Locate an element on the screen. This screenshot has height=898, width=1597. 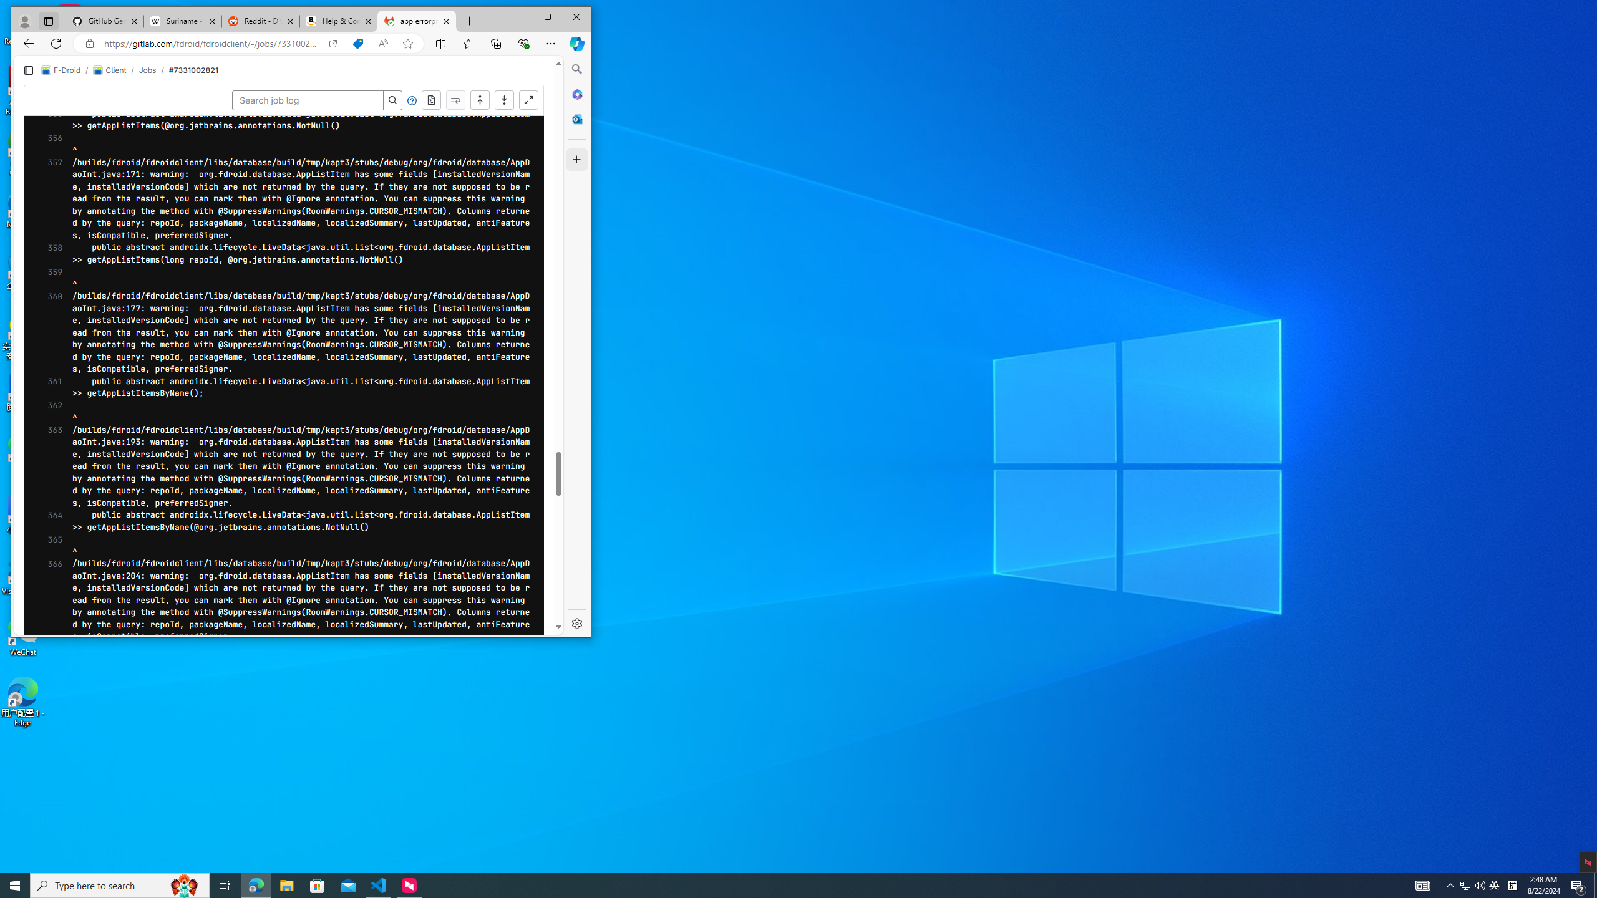
404 is located at coordinates (45, 207).